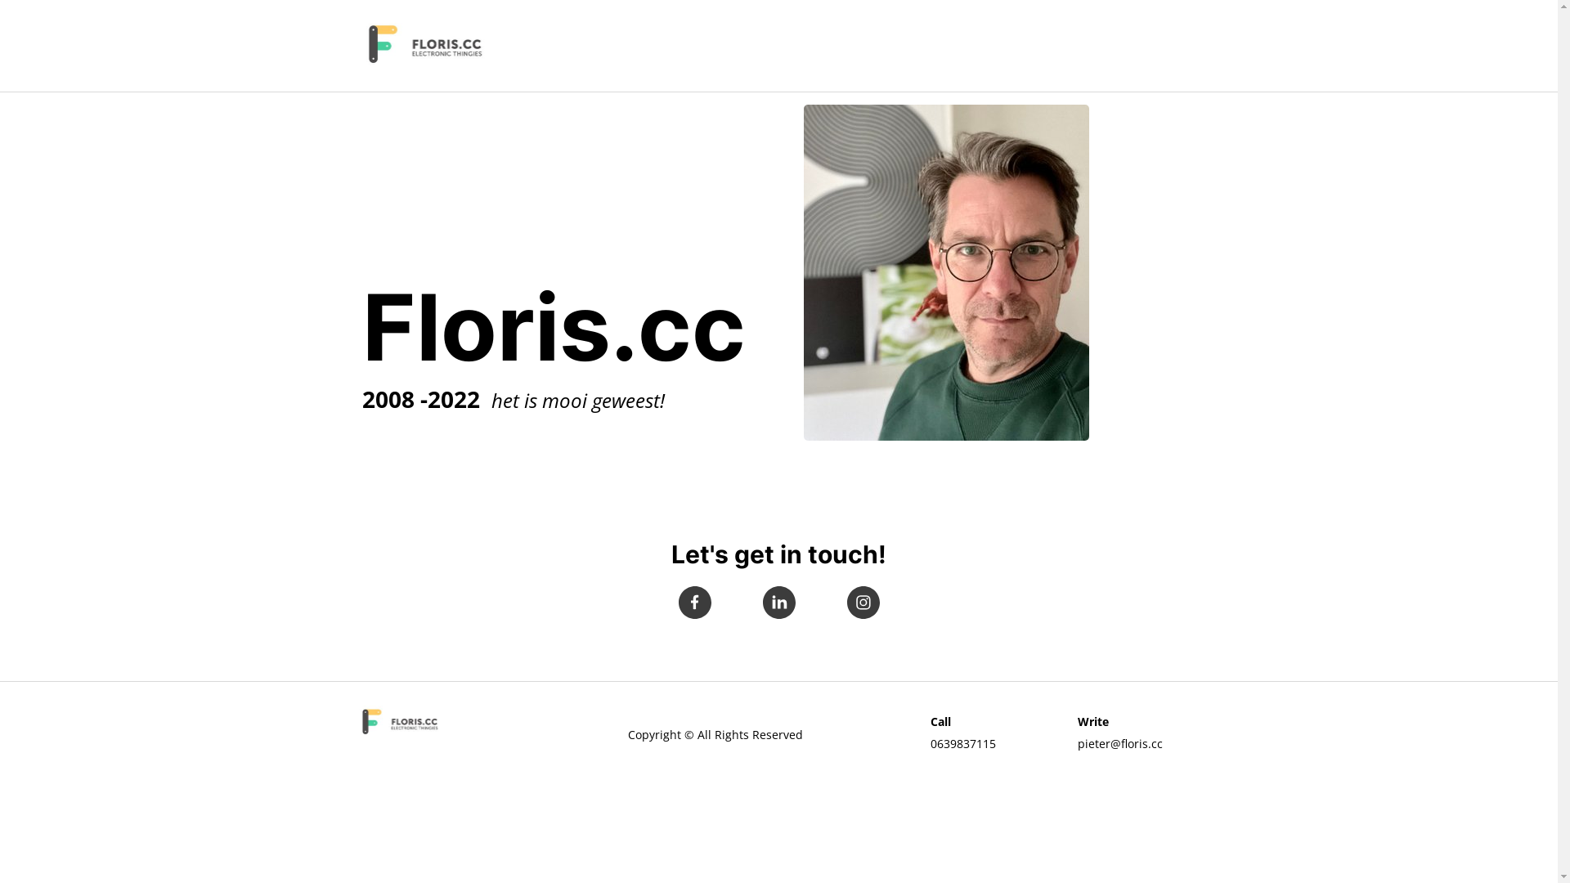  I want to click on 0639837115, so click(963, 744).